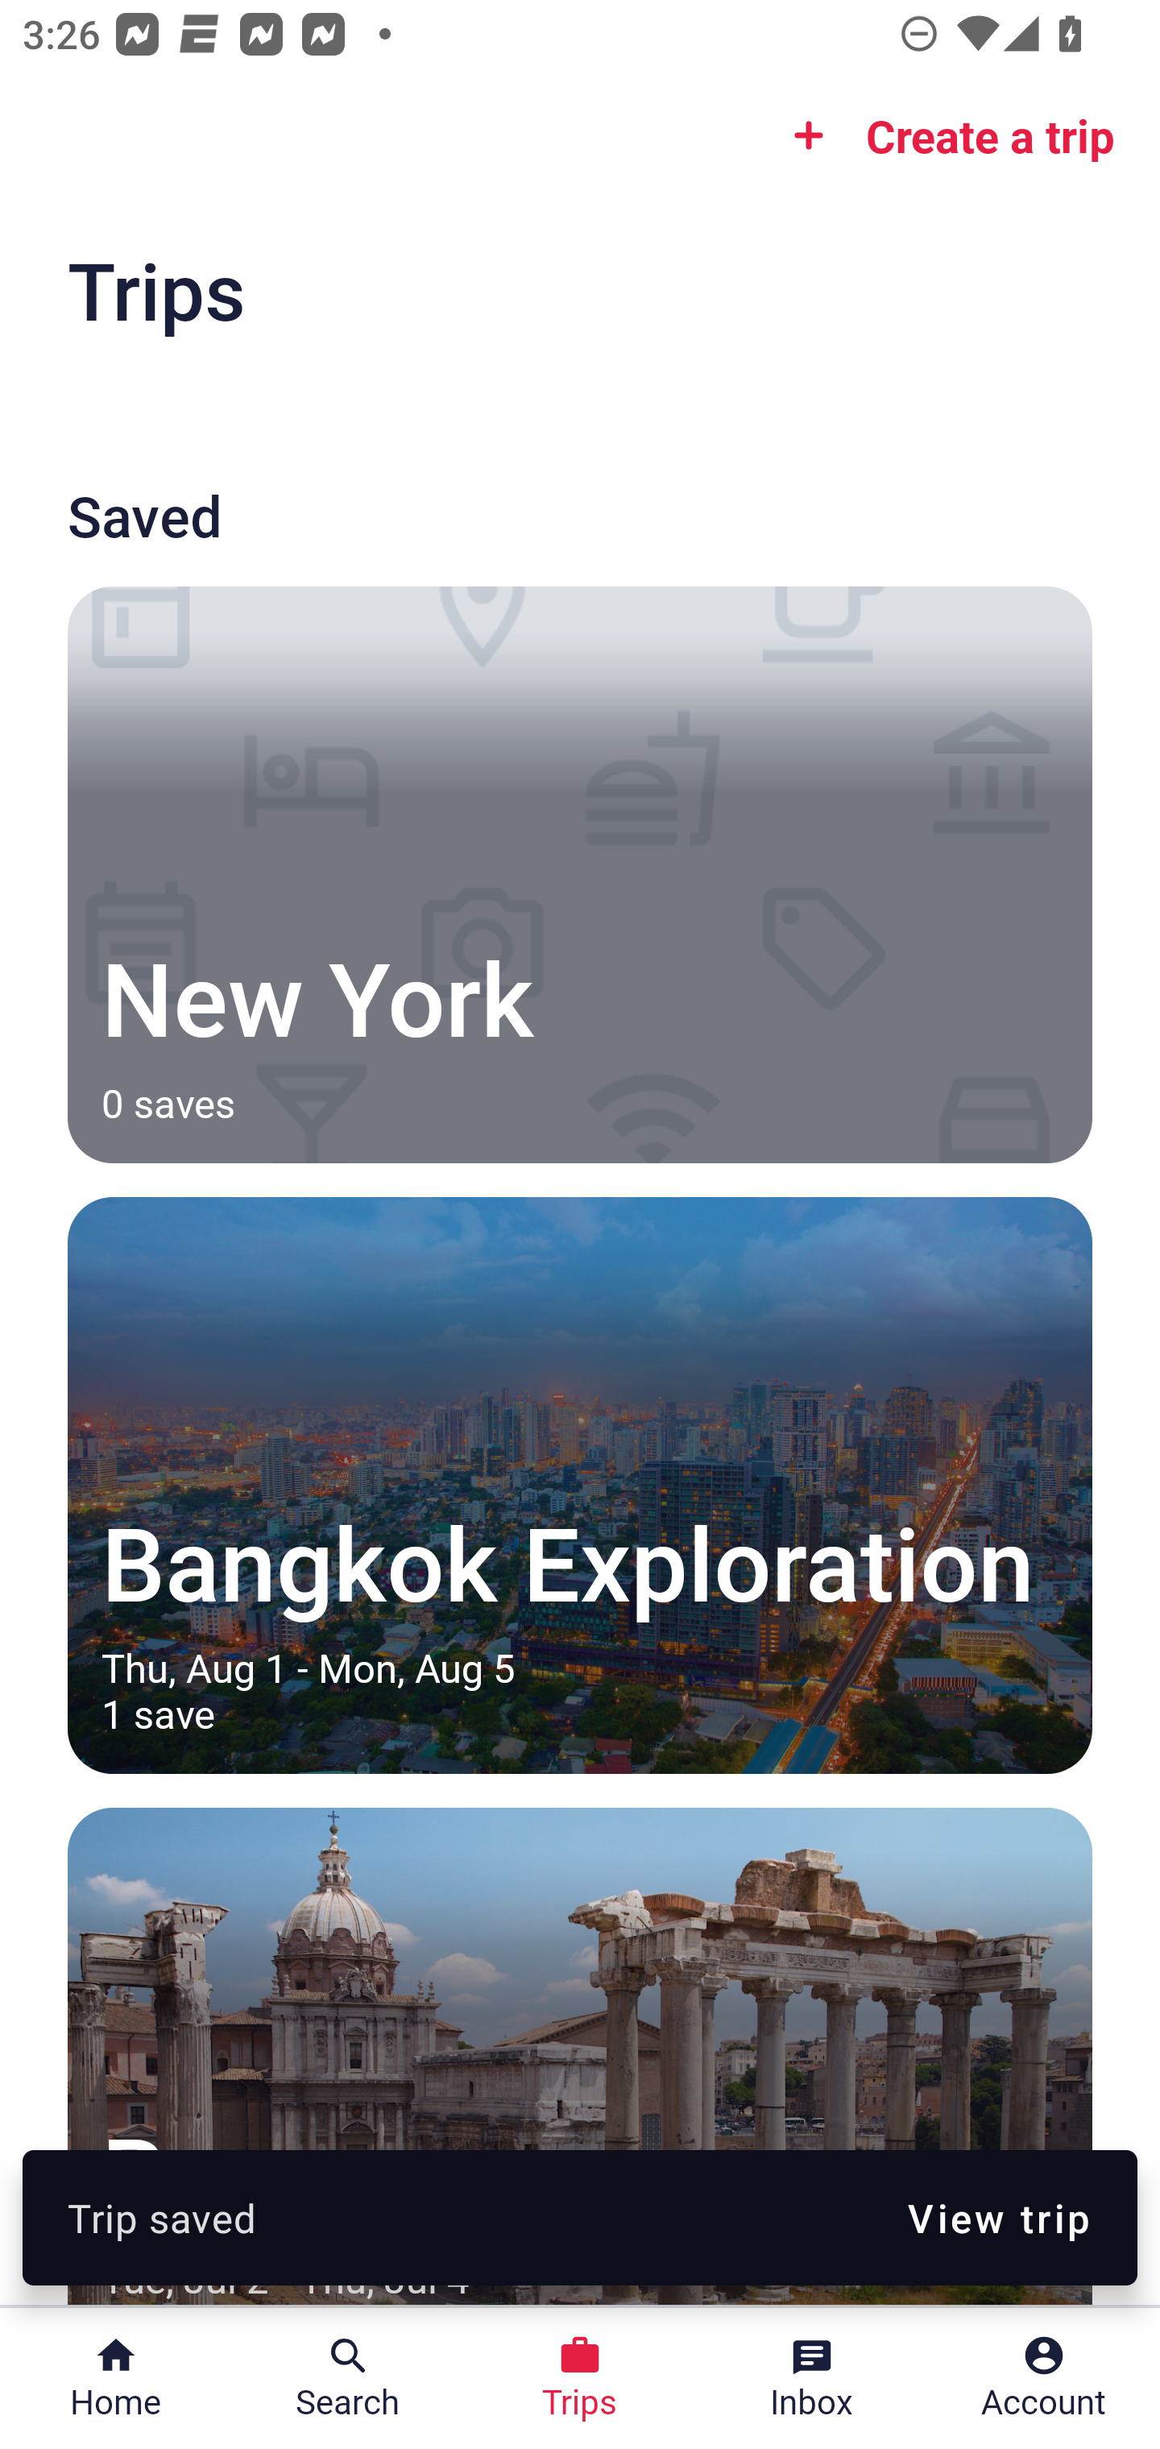 This screenshot has width=1160, height=2449. I want to click on Home Home Button, so click(116, 2378).